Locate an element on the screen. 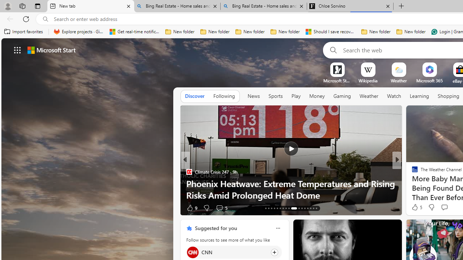  How to Survive is located at coordinates (412, 183).